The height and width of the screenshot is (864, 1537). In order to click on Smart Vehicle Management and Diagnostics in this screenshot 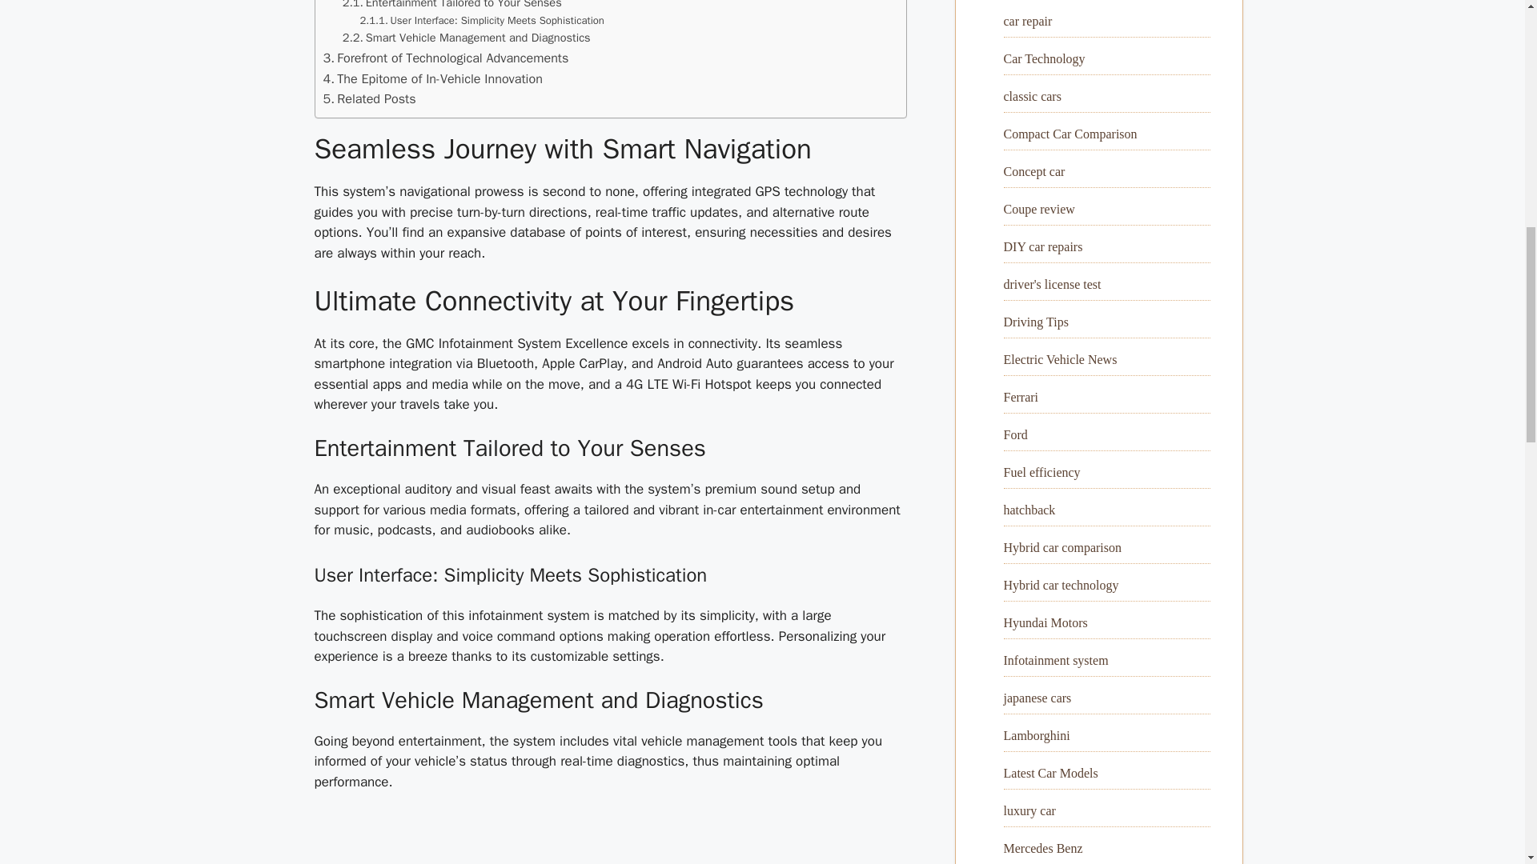, I will do `click(466, 38)`.